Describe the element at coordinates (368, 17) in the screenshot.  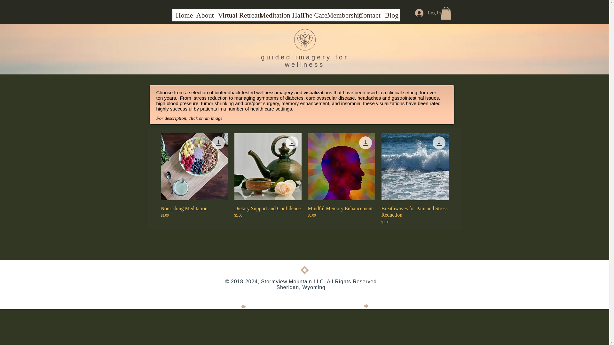
I see `Contact` at that location.